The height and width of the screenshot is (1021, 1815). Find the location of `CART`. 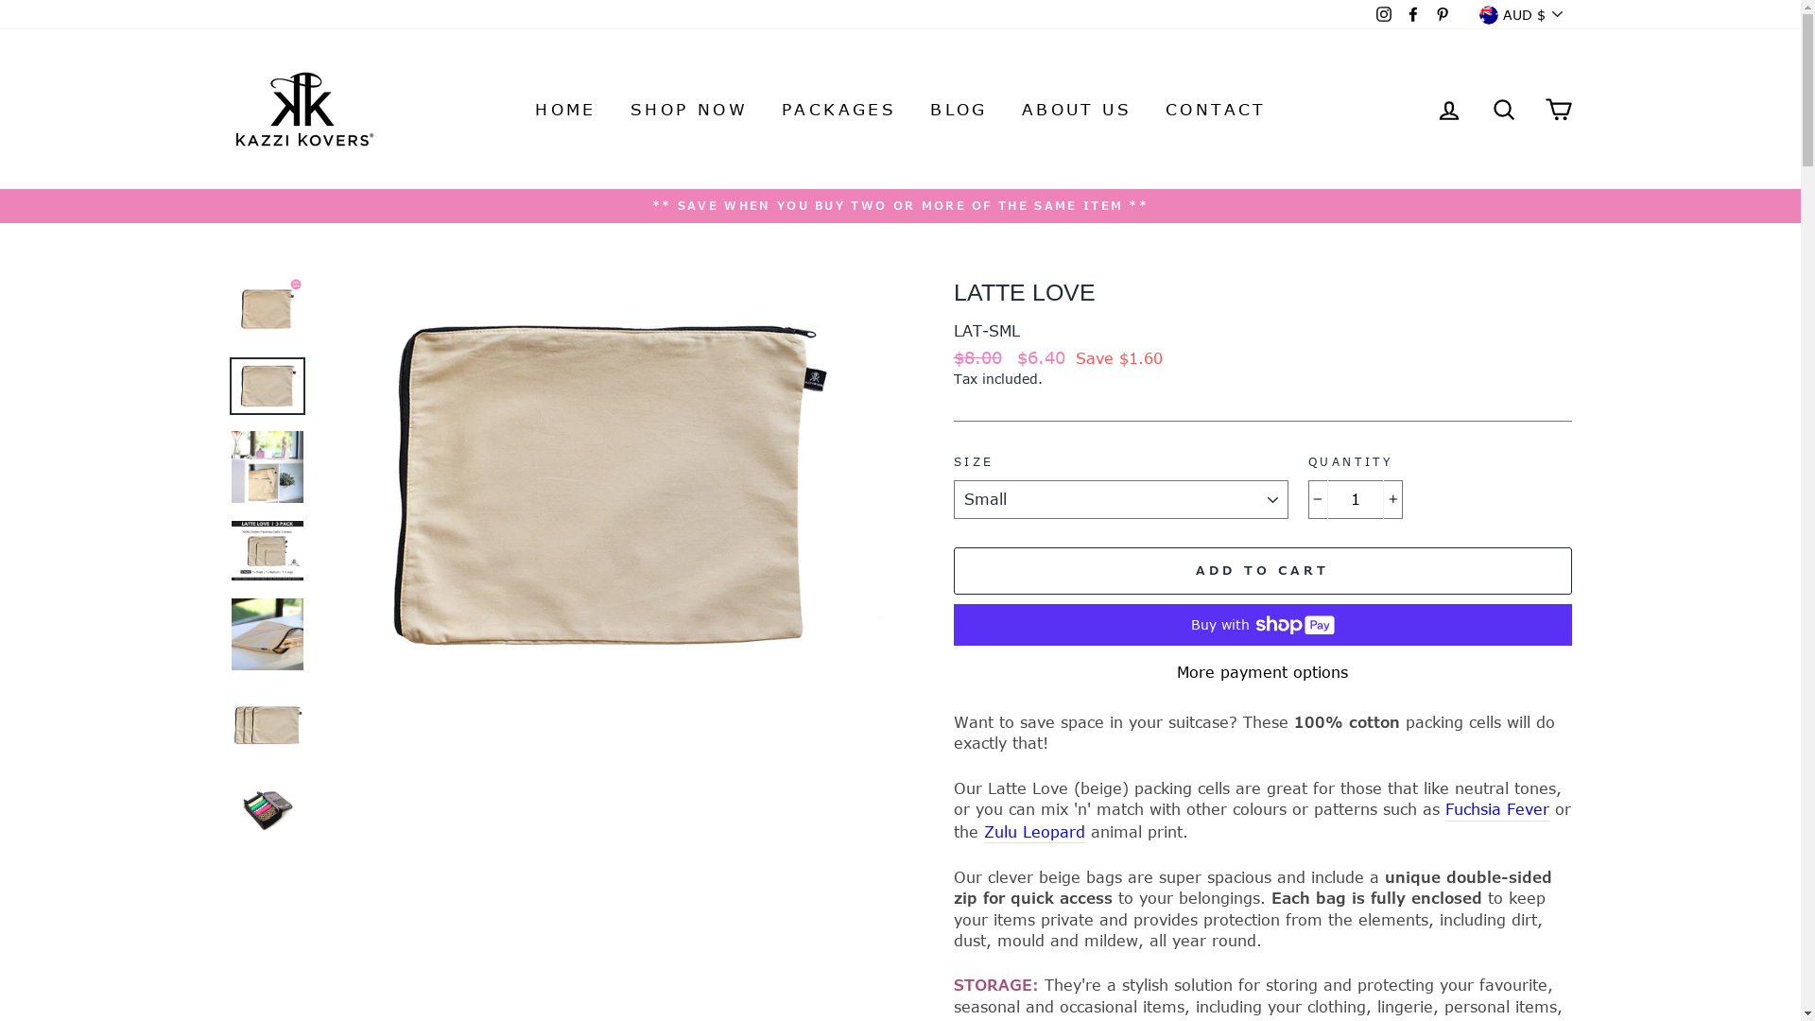

CART is located at coordinates (1558, 110).